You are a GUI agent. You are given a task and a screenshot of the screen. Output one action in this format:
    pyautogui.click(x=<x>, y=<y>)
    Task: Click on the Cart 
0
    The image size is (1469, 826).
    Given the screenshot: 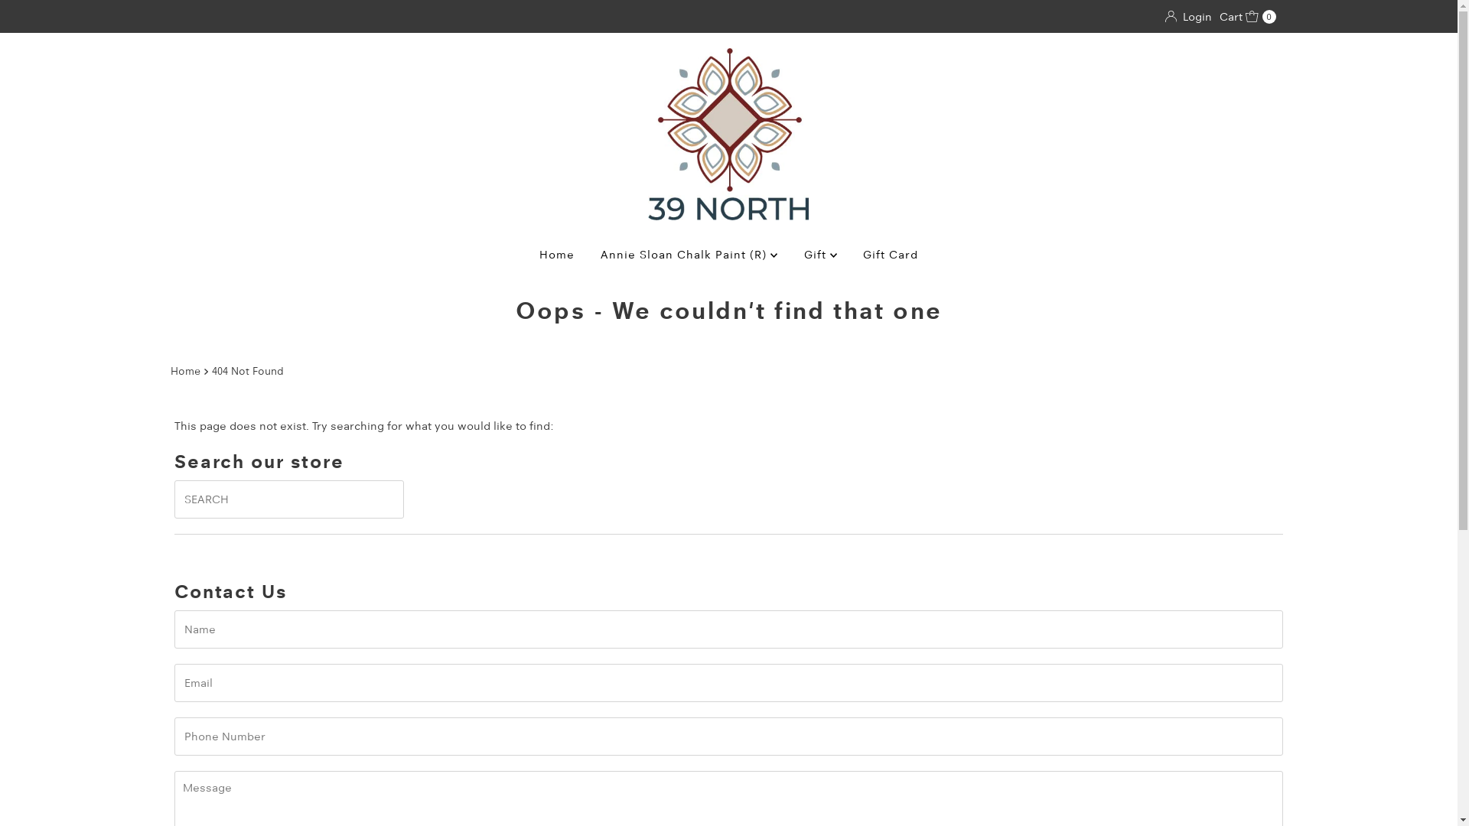 What is the action you would take?
    pyautogui.click(x=1248, y=17)
    